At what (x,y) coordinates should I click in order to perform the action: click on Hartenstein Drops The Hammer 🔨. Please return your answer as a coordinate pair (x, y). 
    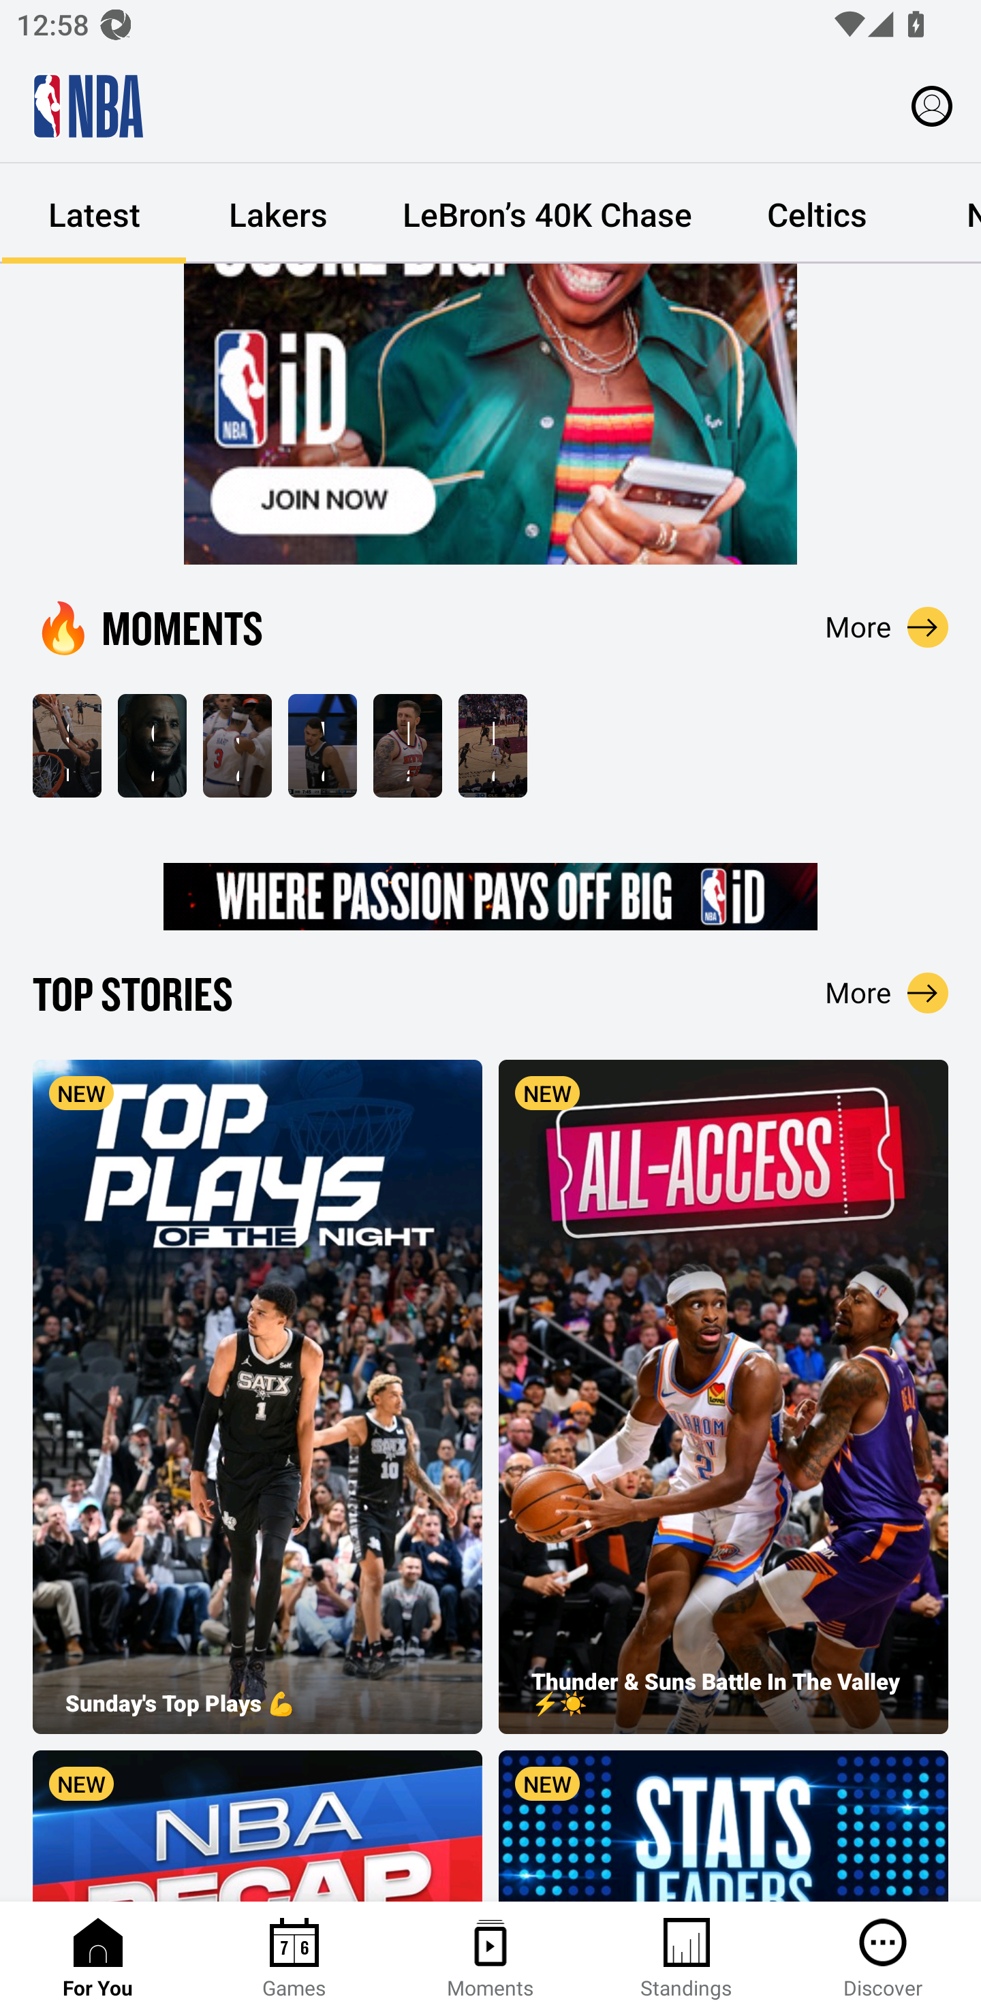
    Looking at the image, I should click on (407, 746).